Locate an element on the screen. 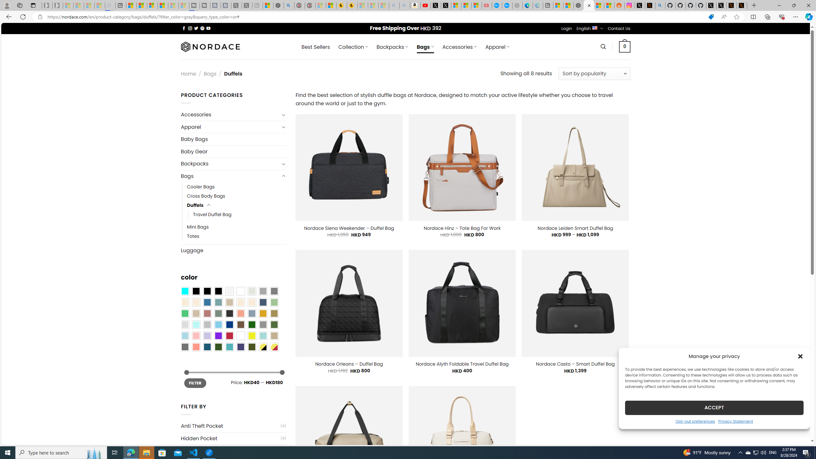 This screenshot has height=459, width=816. Army Green is located at coordinates (252, 347).